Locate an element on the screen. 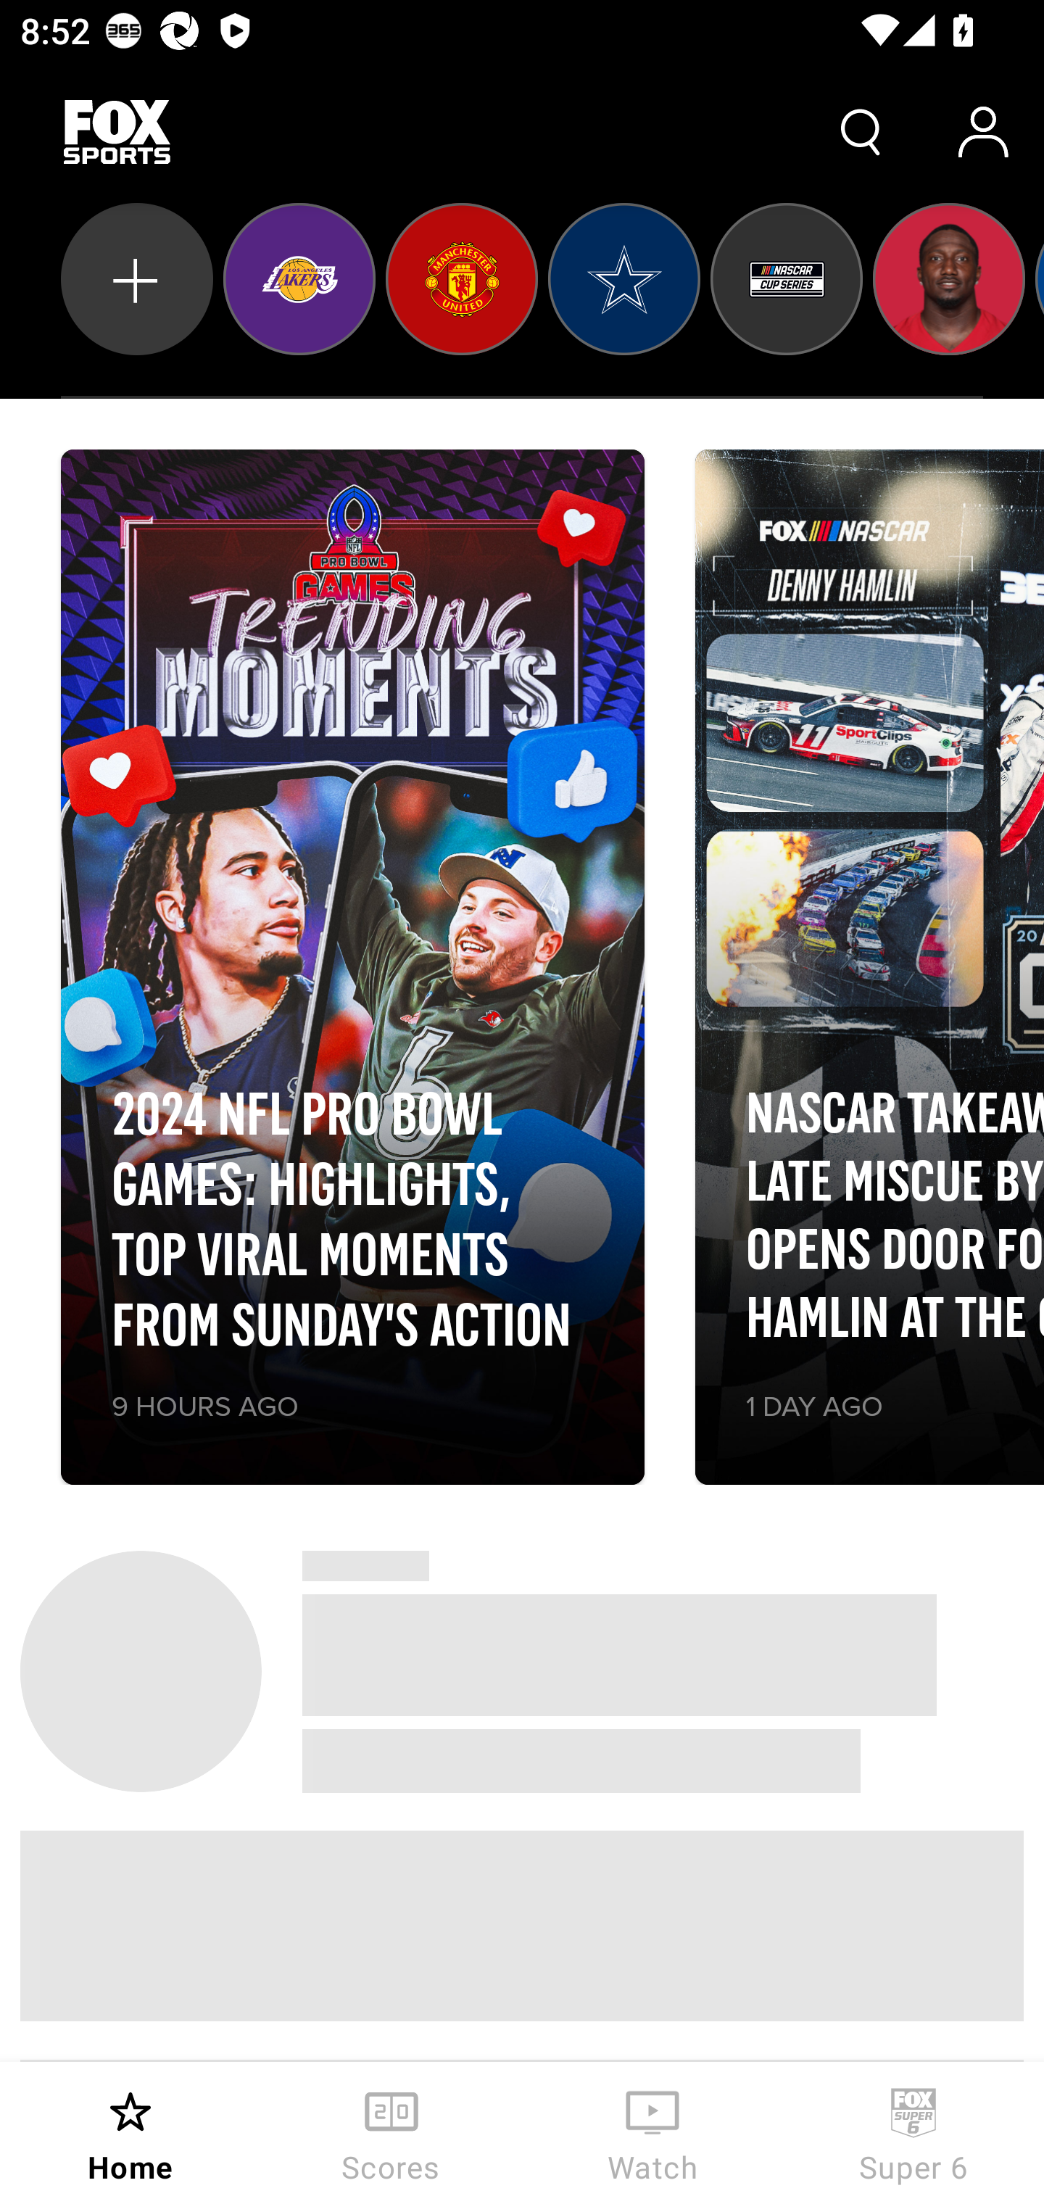 The width and height of the screenshot is (1044, 2204). Super 6 is located at coordinates (913, 2133).